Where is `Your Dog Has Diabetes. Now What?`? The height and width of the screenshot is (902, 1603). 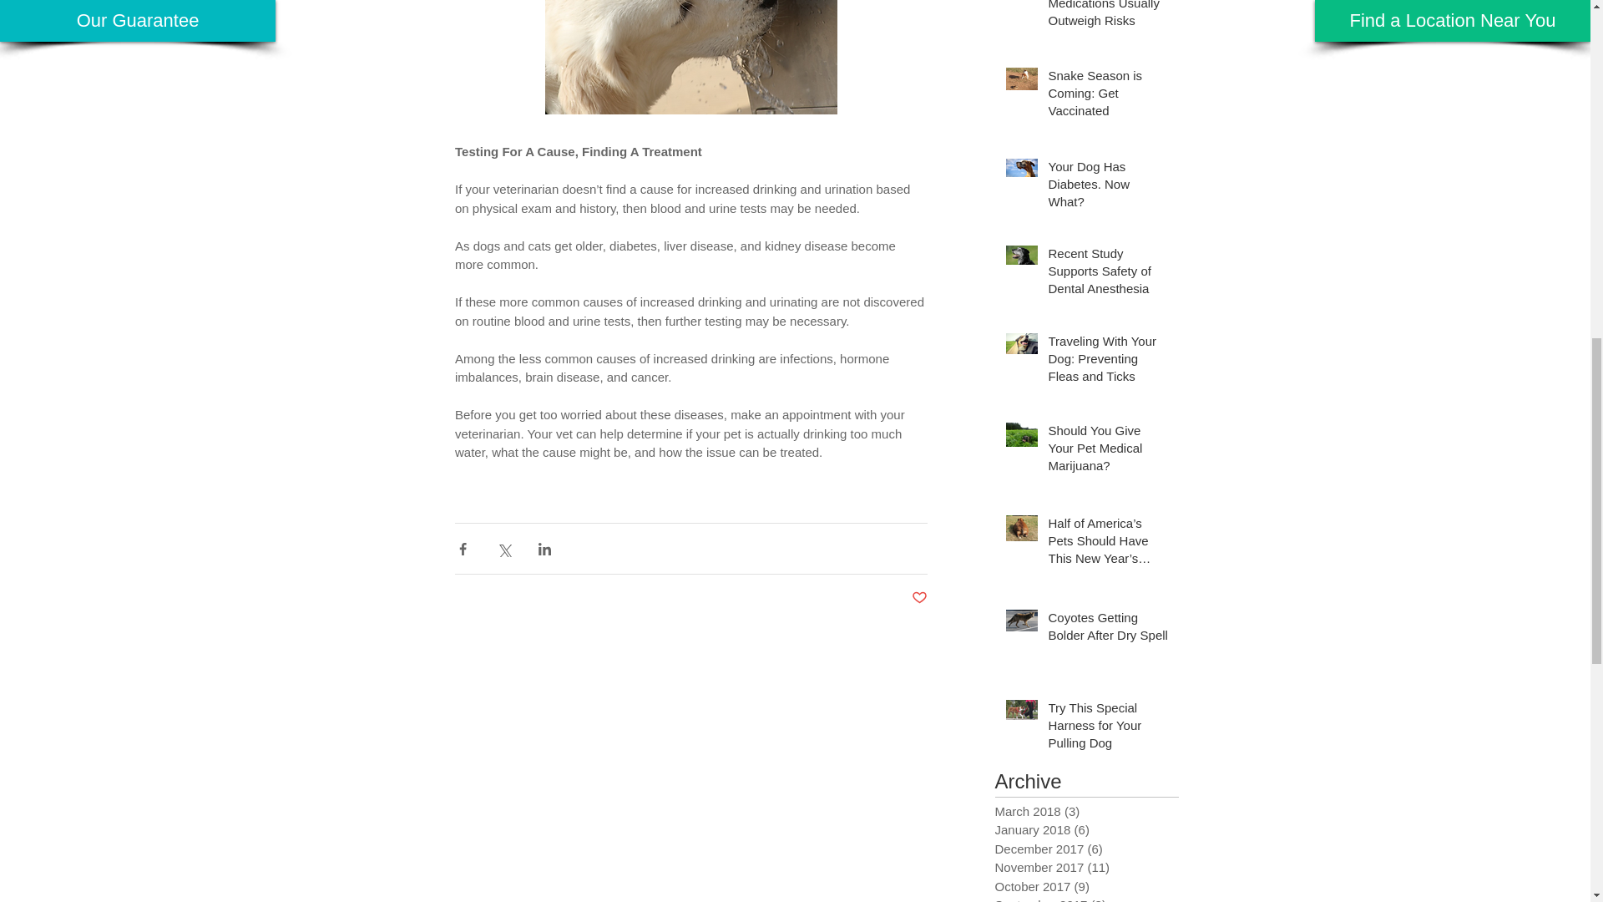 Your Dog Has Diabetes. Now What? is located at coordinates (1108, 187).